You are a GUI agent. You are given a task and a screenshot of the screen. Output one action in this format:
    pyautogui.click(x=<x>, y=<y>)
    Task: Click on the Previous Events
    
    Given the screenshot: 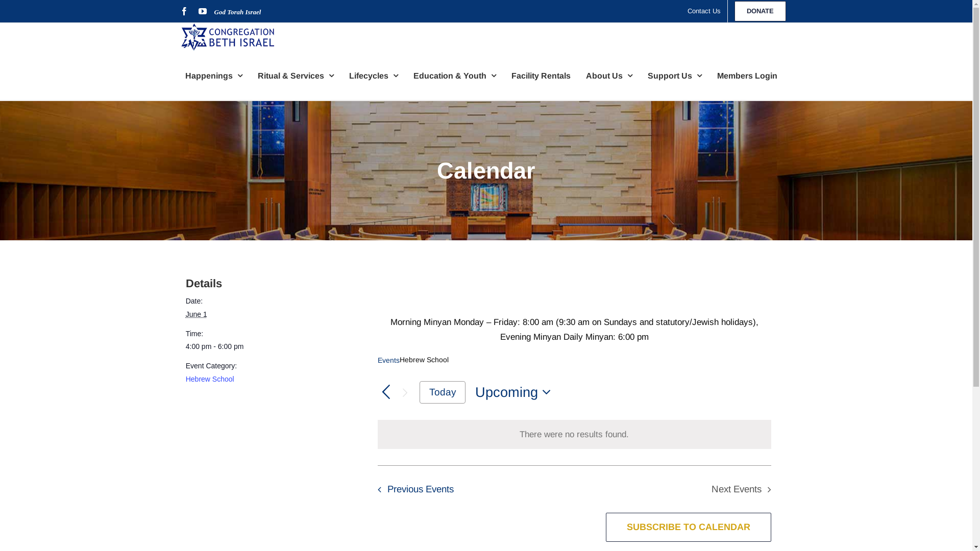 What is the action you would take?
    pyautogui.click(x=412, y=489)
    